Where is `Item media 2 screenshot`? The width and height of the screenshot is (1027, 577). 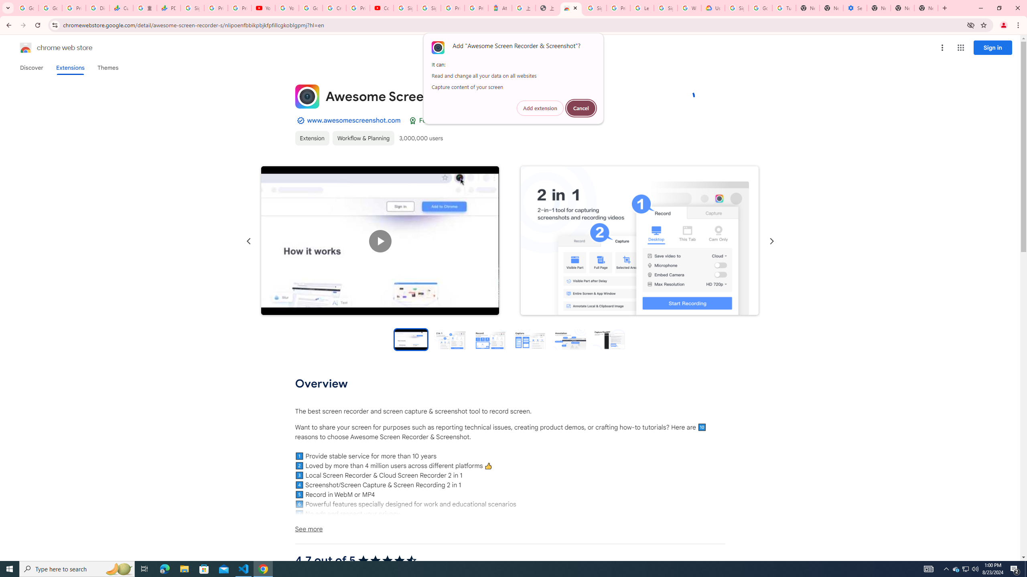
Item media 2 screenshot is located at coordinates (639, 240).